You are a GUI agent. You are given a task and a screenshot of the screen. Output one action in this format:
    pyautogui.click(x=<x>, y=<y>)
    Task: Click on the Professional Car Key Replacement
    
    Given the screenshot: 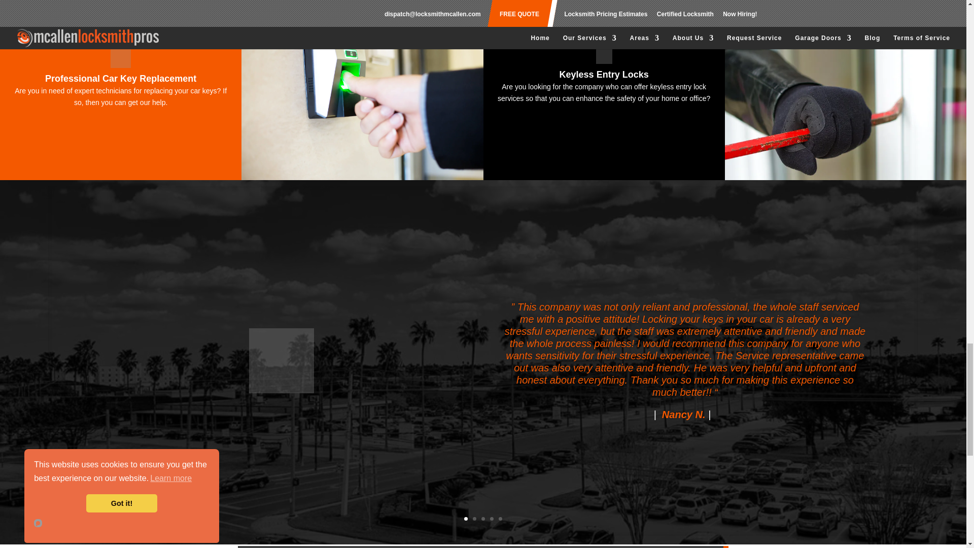 What is the action you would take?
    pyautogui.click(x=121, y=16)
    